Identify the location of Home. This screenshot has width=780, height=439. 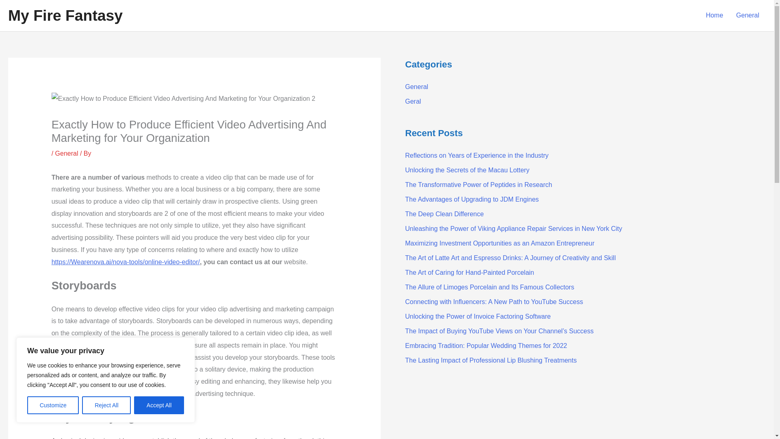
(714, 15).